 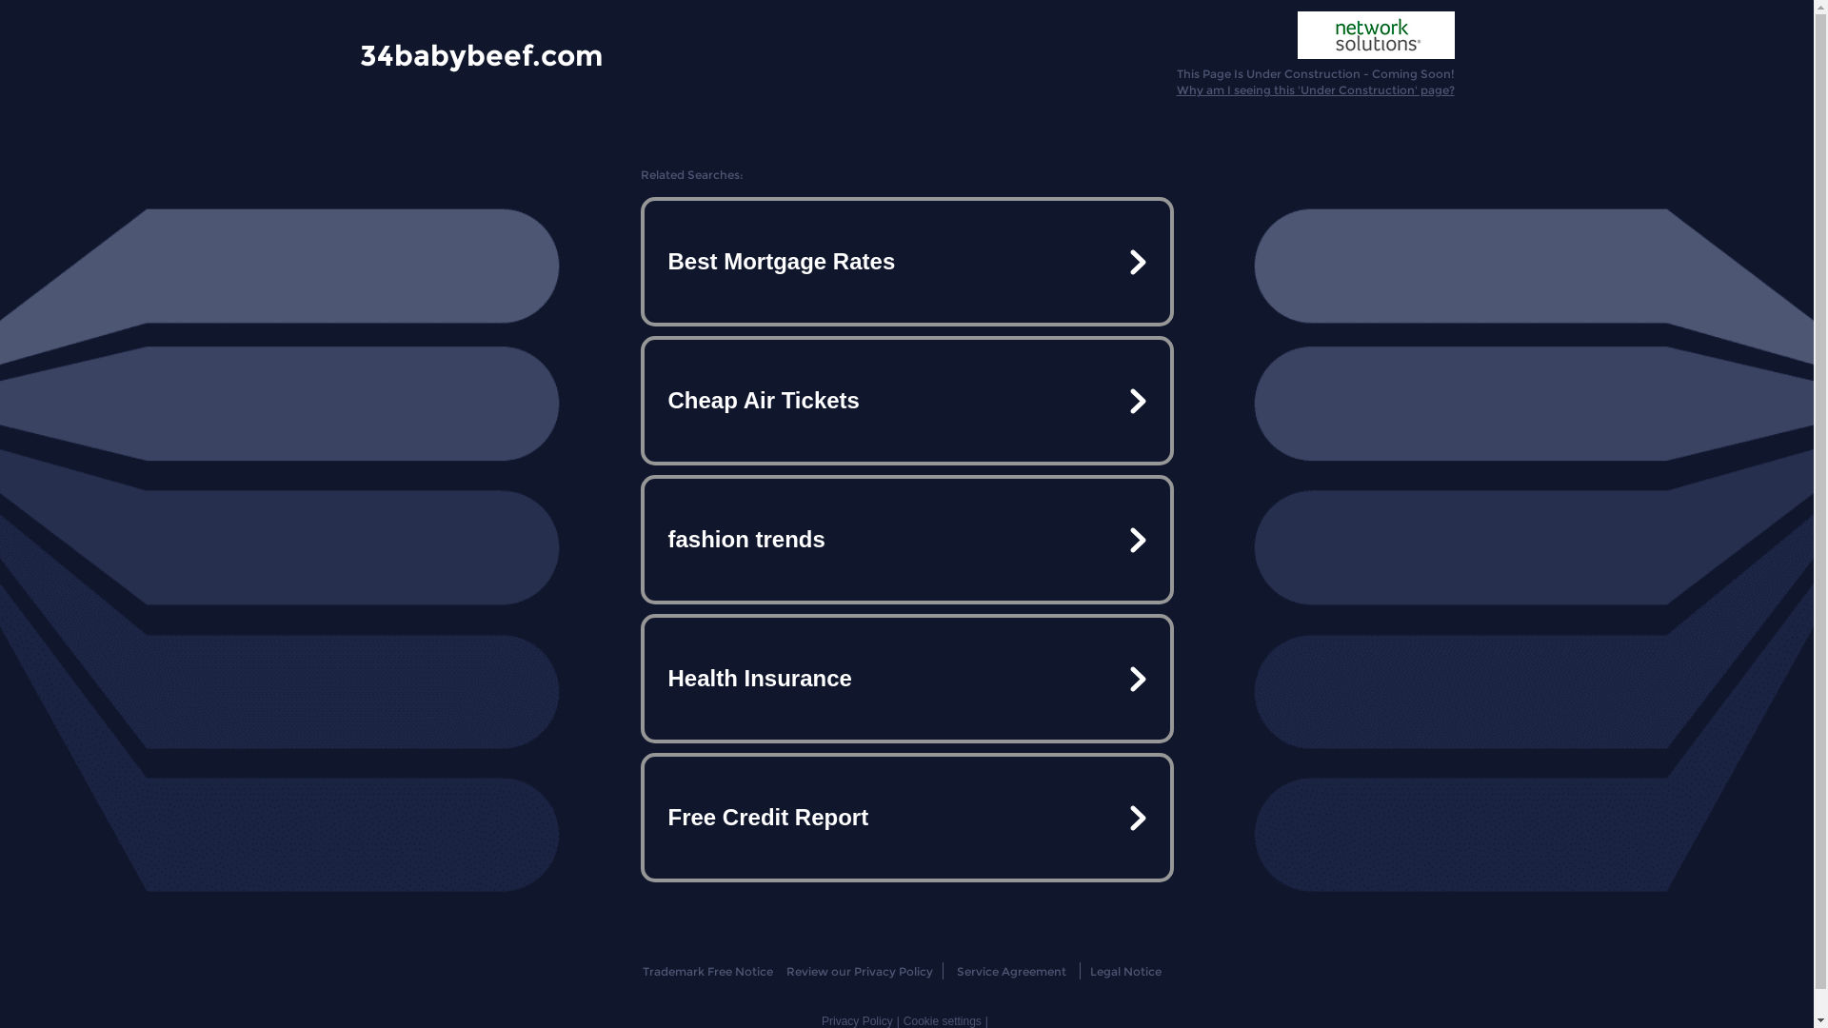 I want to click on Health Insurance, so click(x=906, y=679).